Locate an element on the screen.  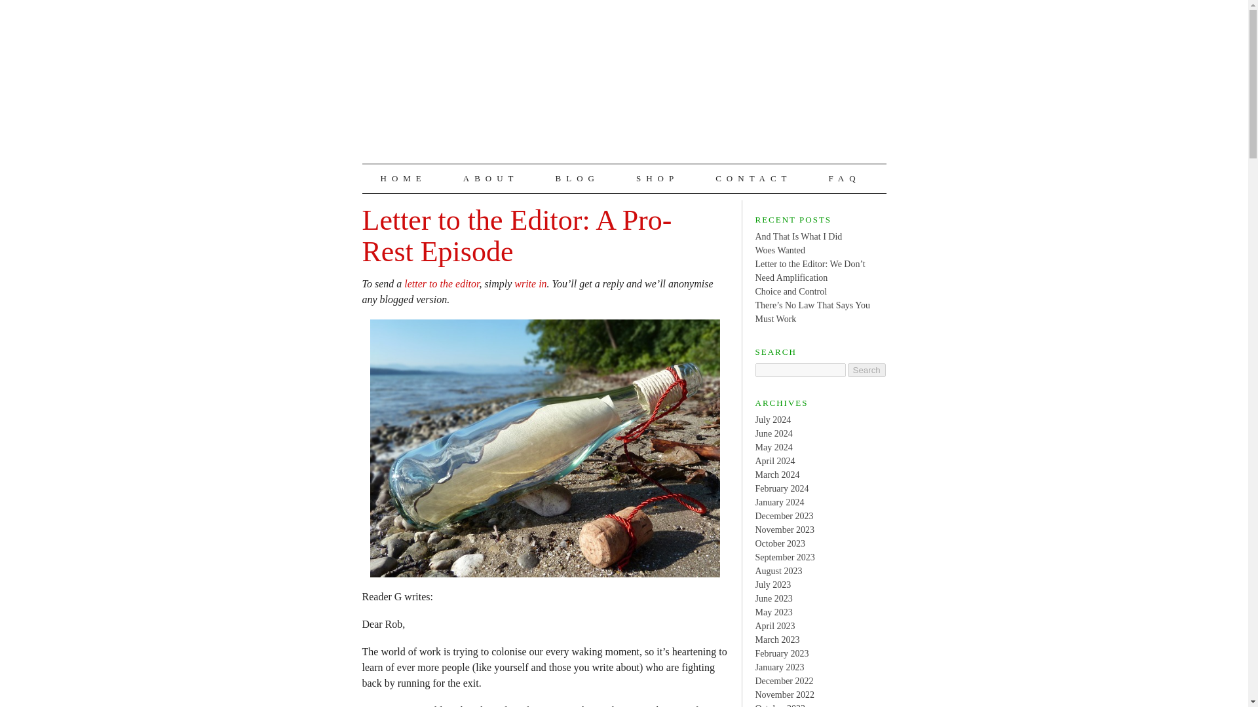
November 2023 is located at coordinates (784, 530).